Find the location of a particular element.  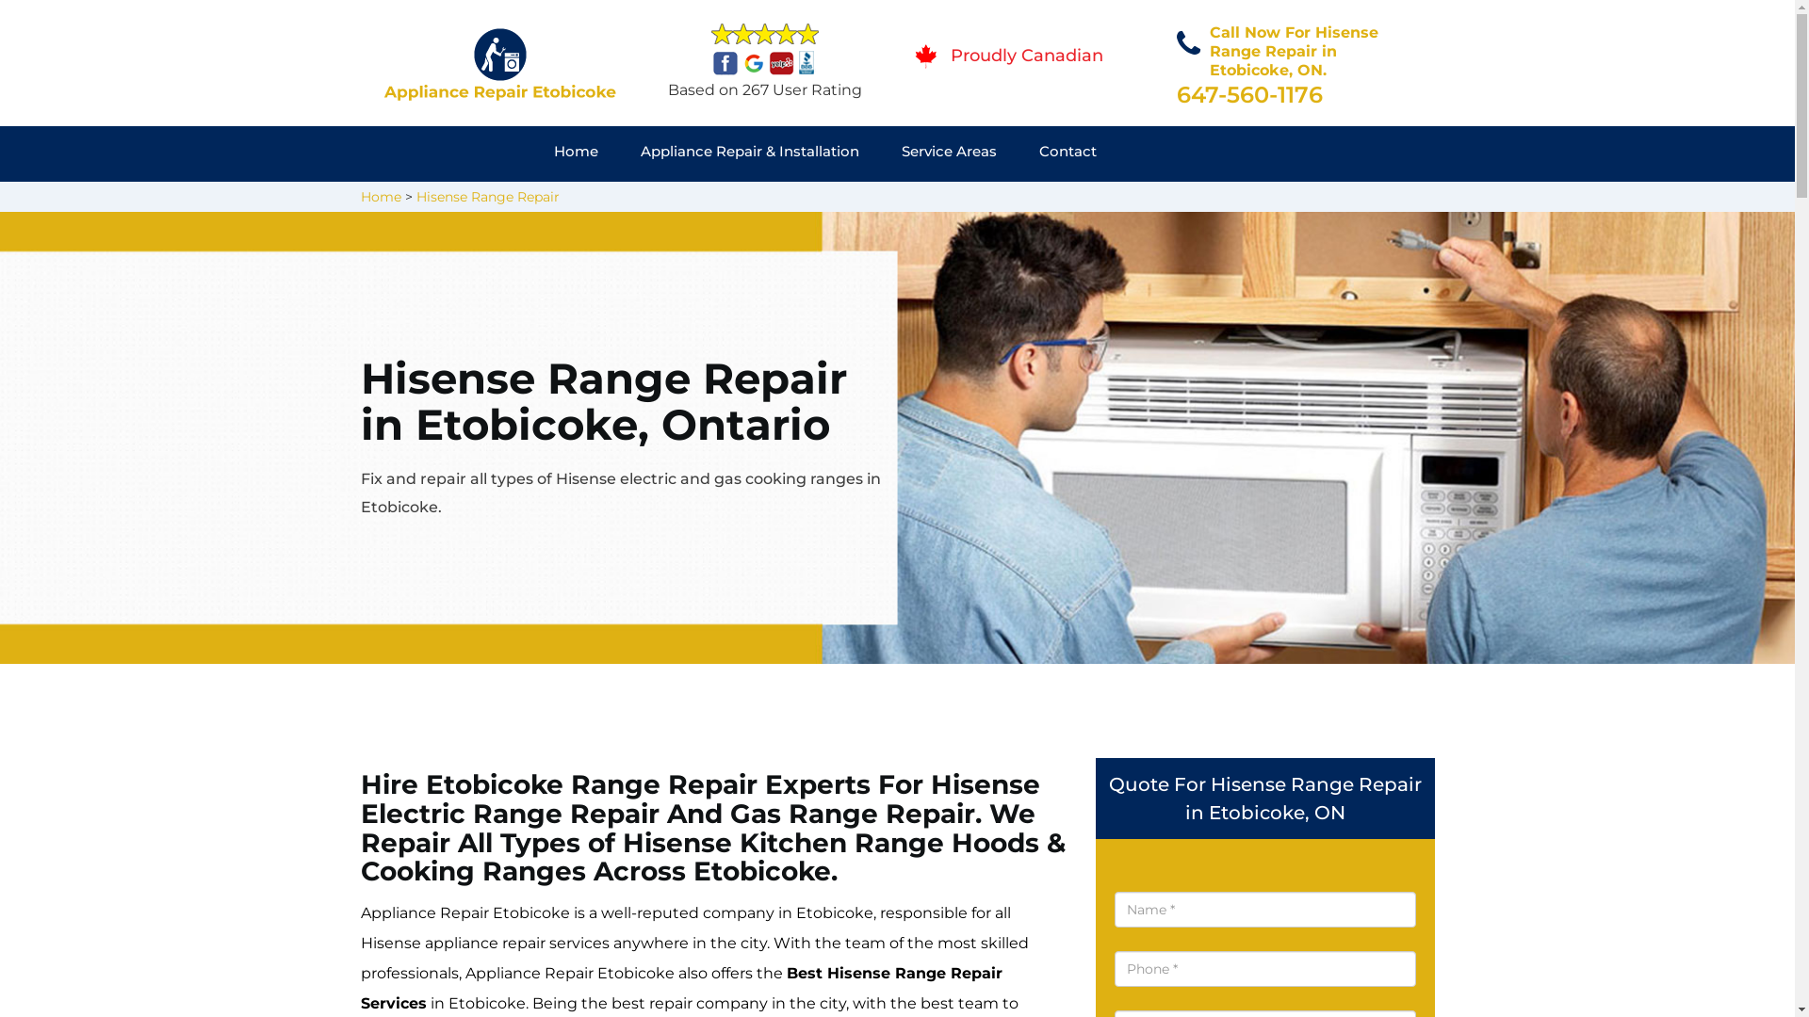

Washing Machine Repair is located at coordinates (738, 200).